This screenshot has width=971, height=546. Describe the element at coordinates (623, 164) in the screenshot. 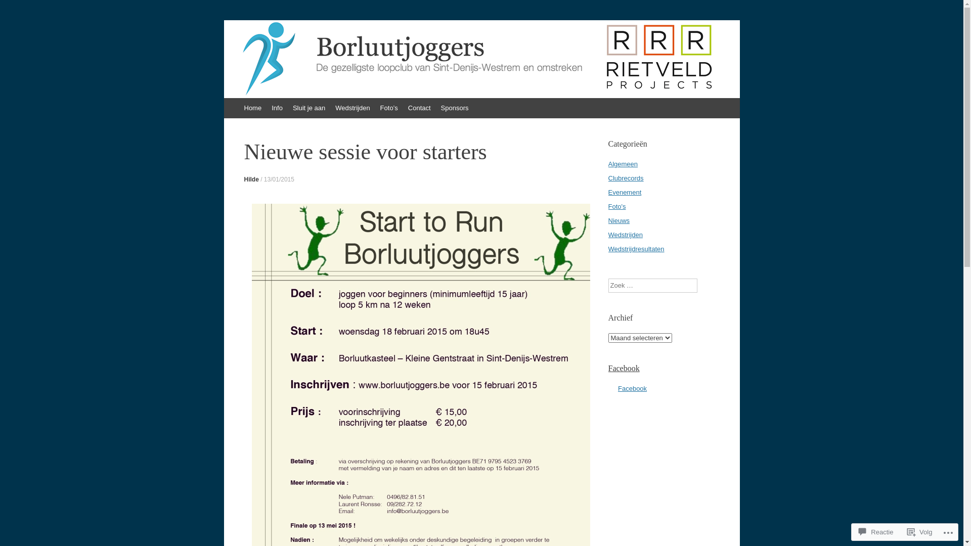

I see `Algemeen` at that location.